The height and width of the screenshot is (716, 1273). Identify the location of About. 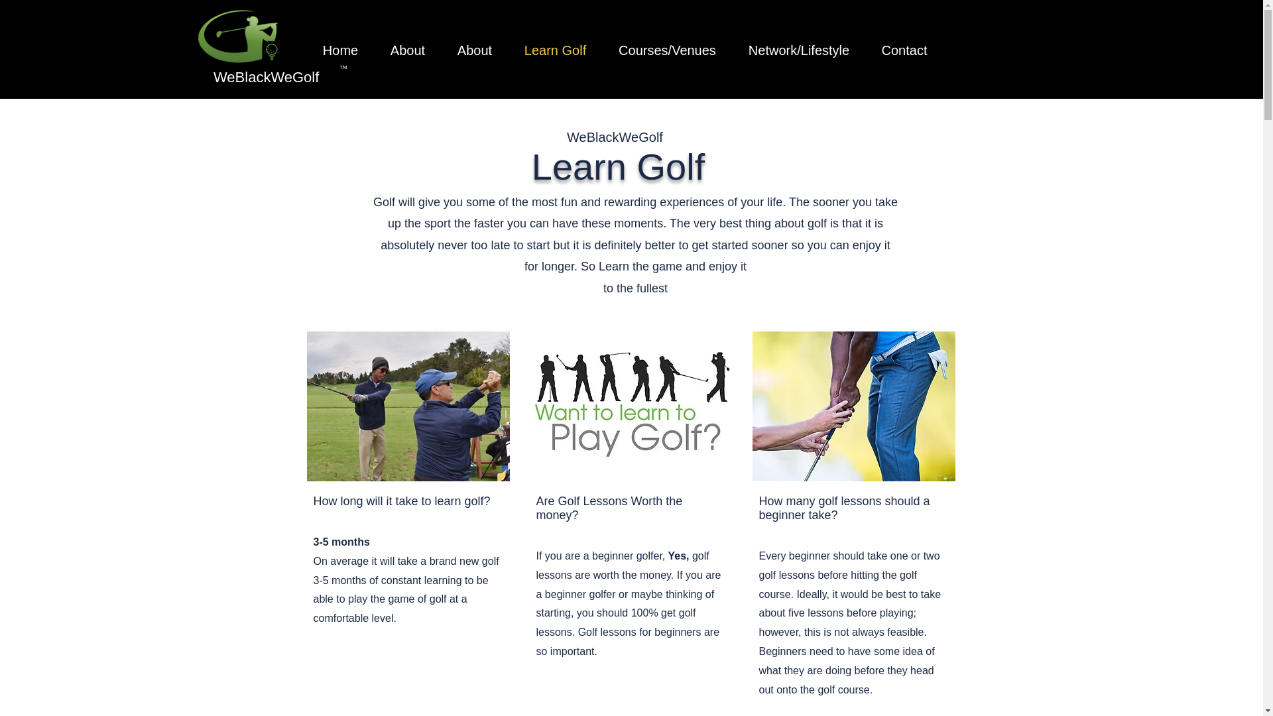
(475, 50).